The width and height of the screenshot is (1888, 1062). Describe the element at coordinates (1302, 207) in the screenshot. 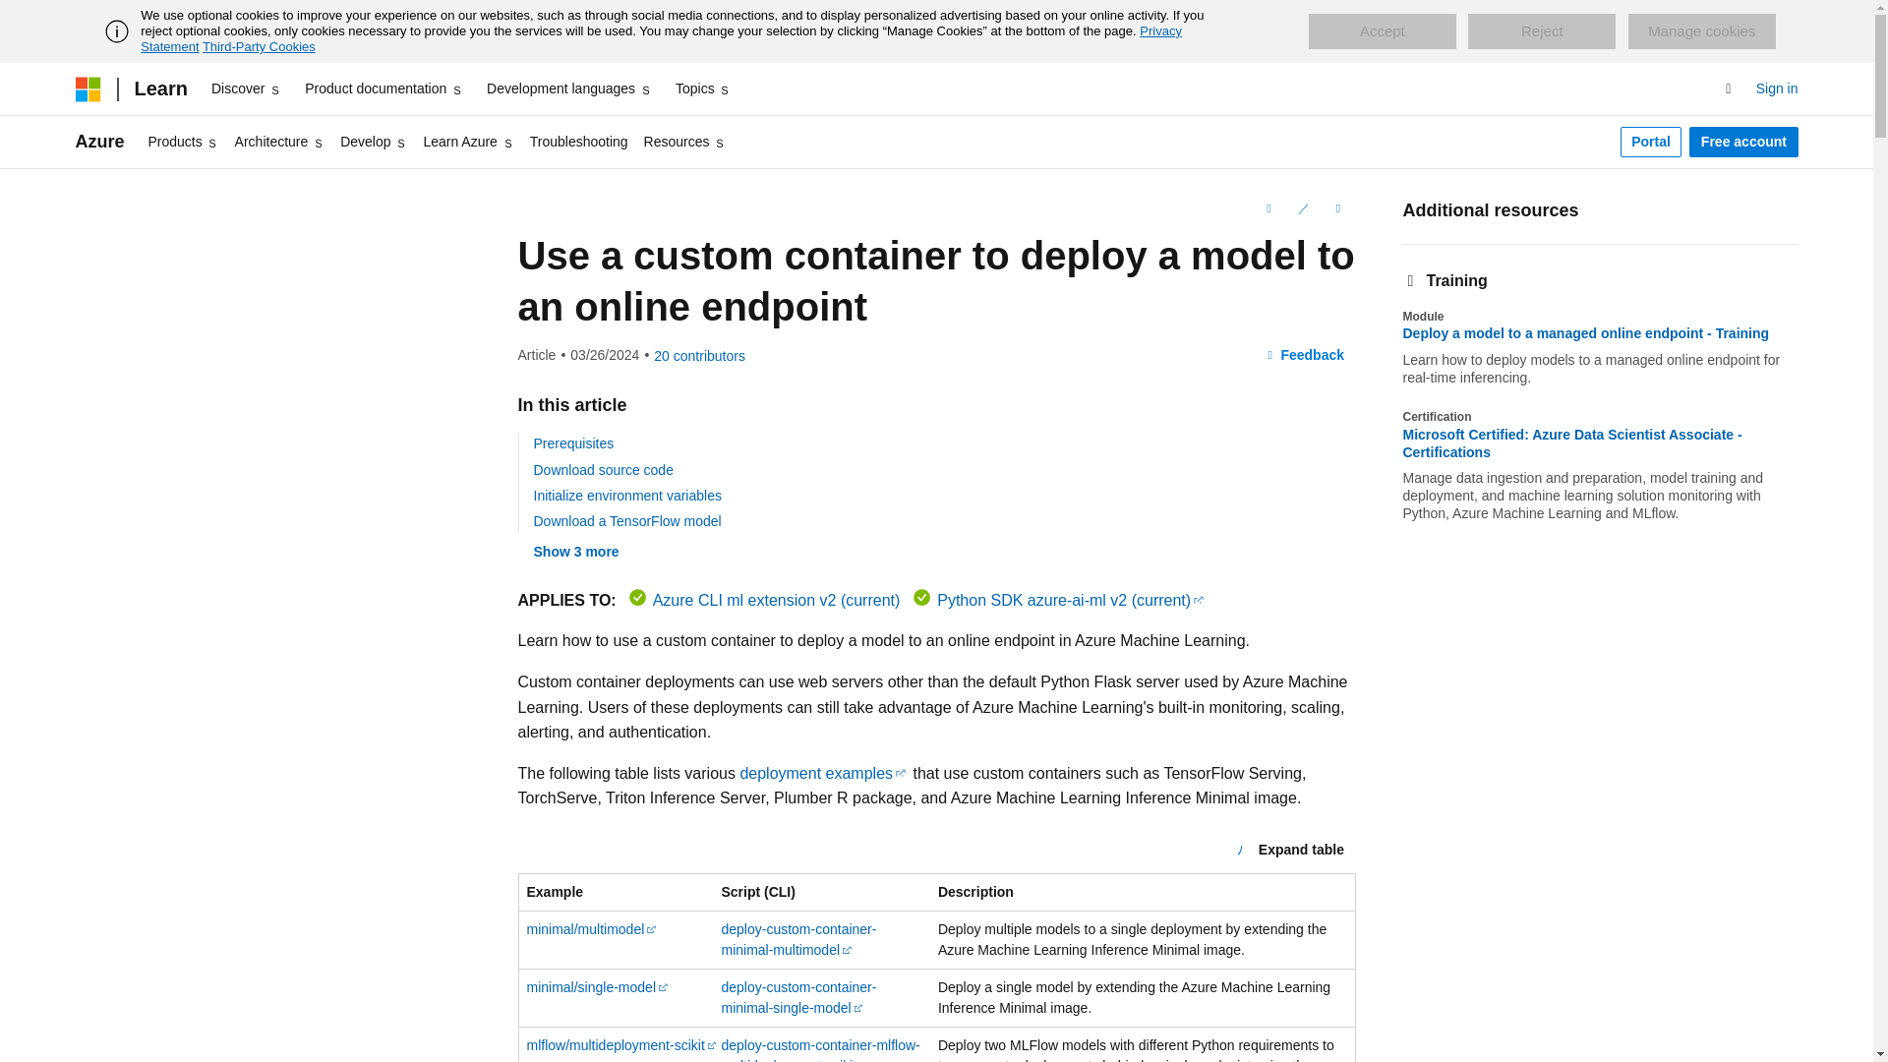

I see `Edit This Document` at that location.